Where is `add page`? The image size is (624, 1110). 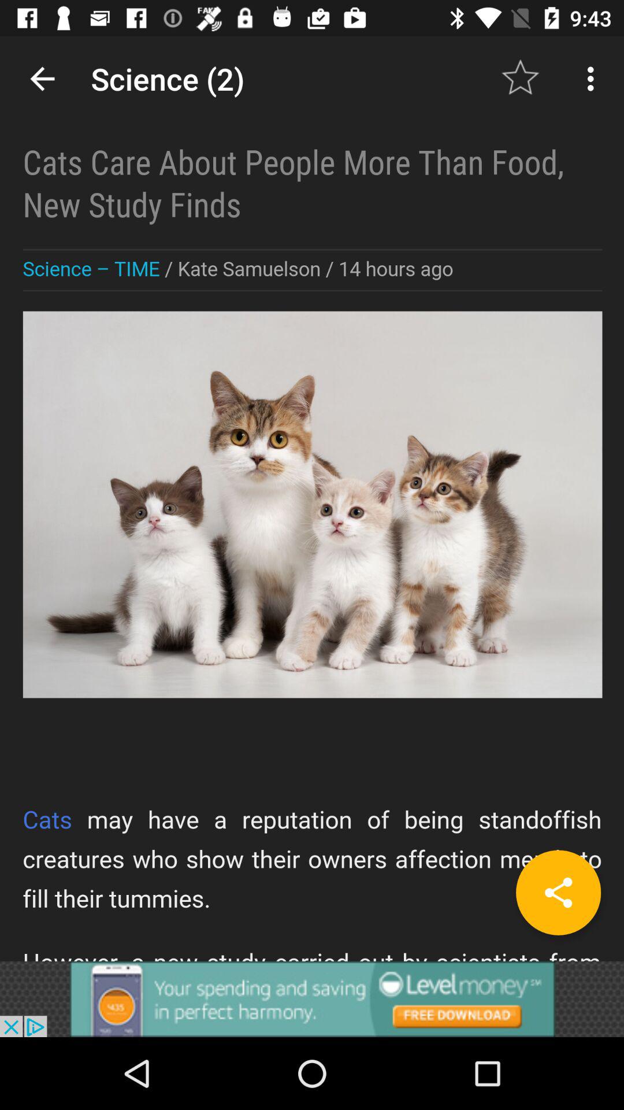
add page is located at coordinates (558, 893).